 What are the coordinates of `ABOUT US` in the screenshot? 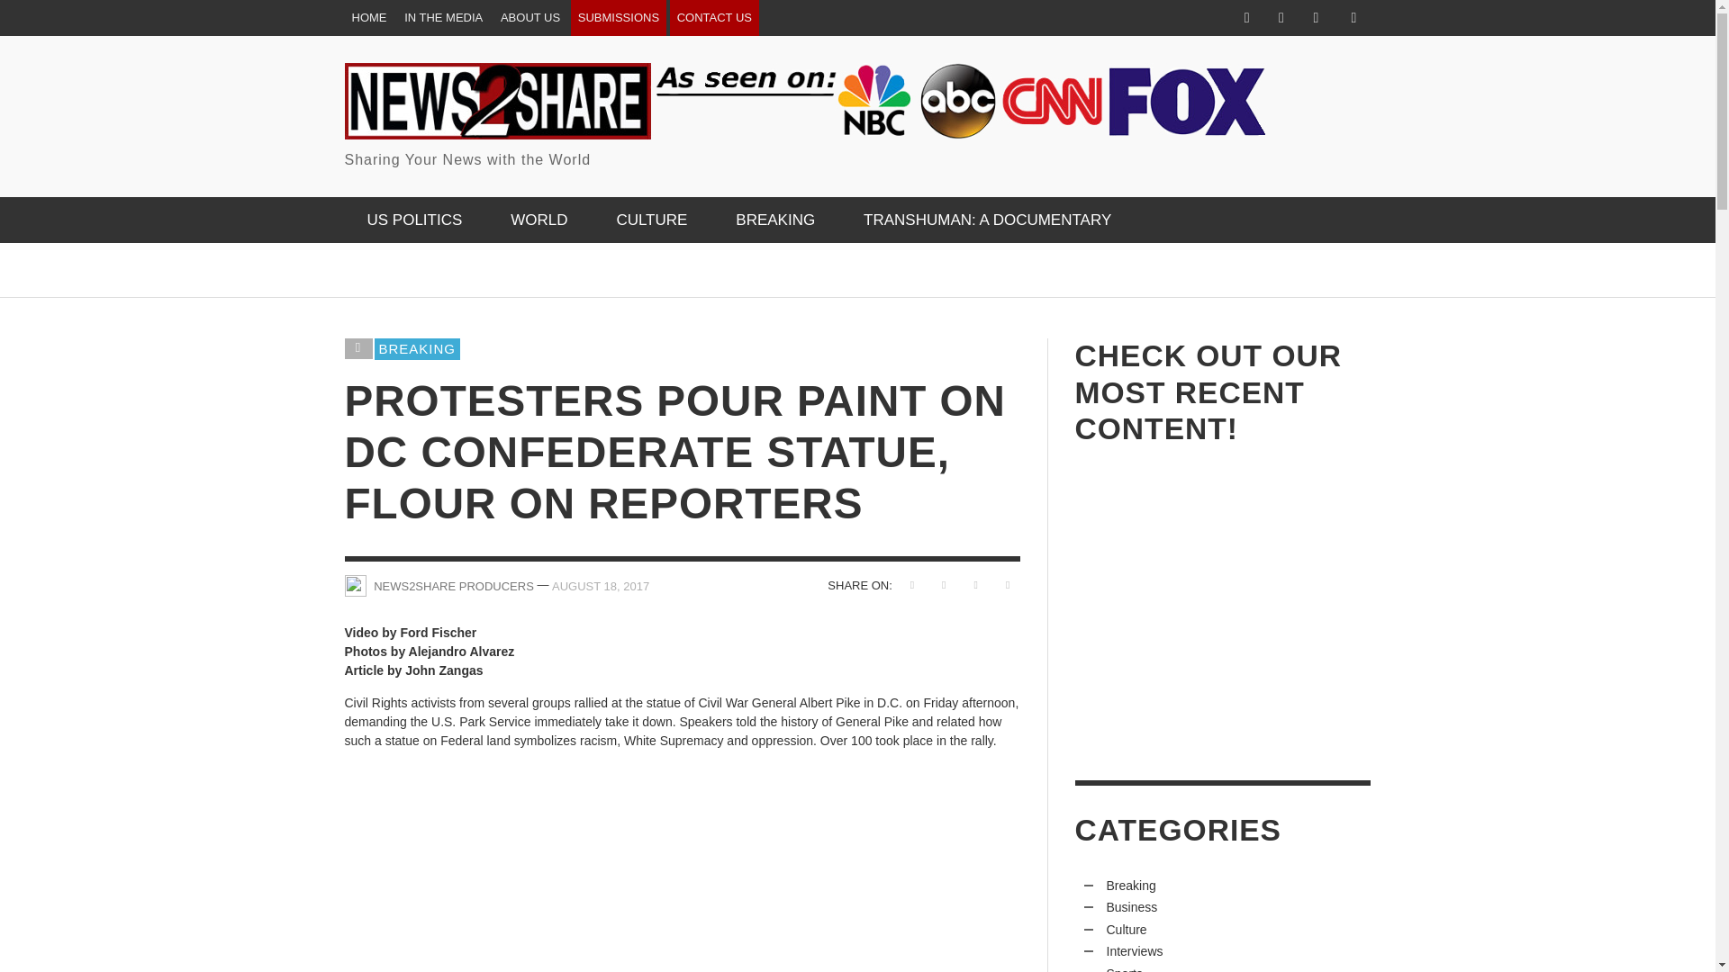 It's located at (530, 18).